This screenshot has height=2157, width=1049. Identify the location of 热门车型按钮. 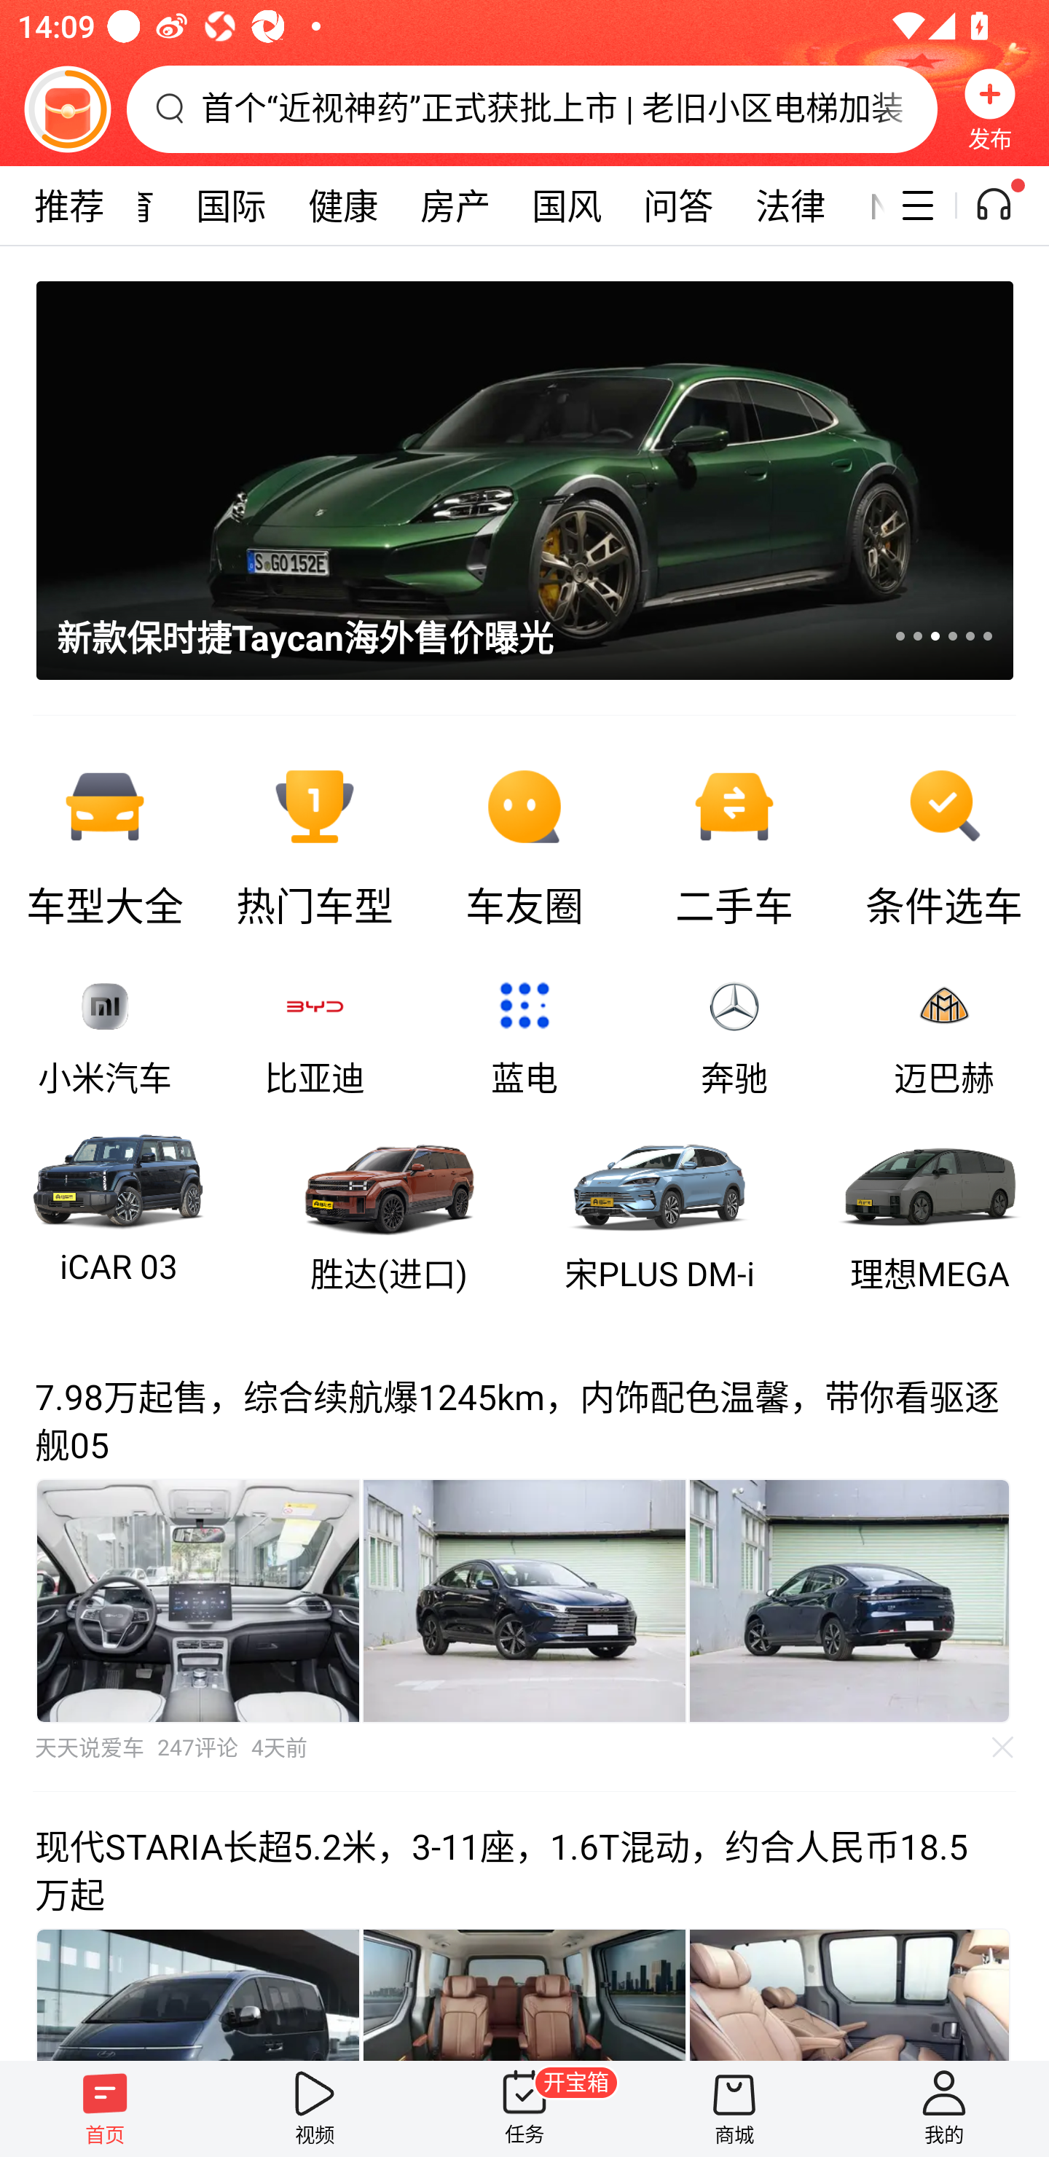
(315, 842).